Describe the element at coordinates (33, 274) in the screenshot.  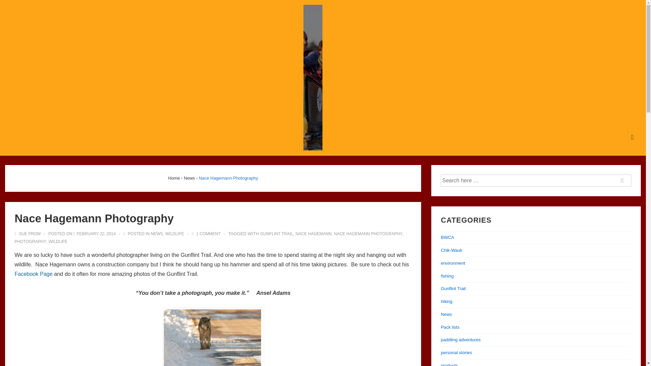
I see `Facebook Page` at that location.